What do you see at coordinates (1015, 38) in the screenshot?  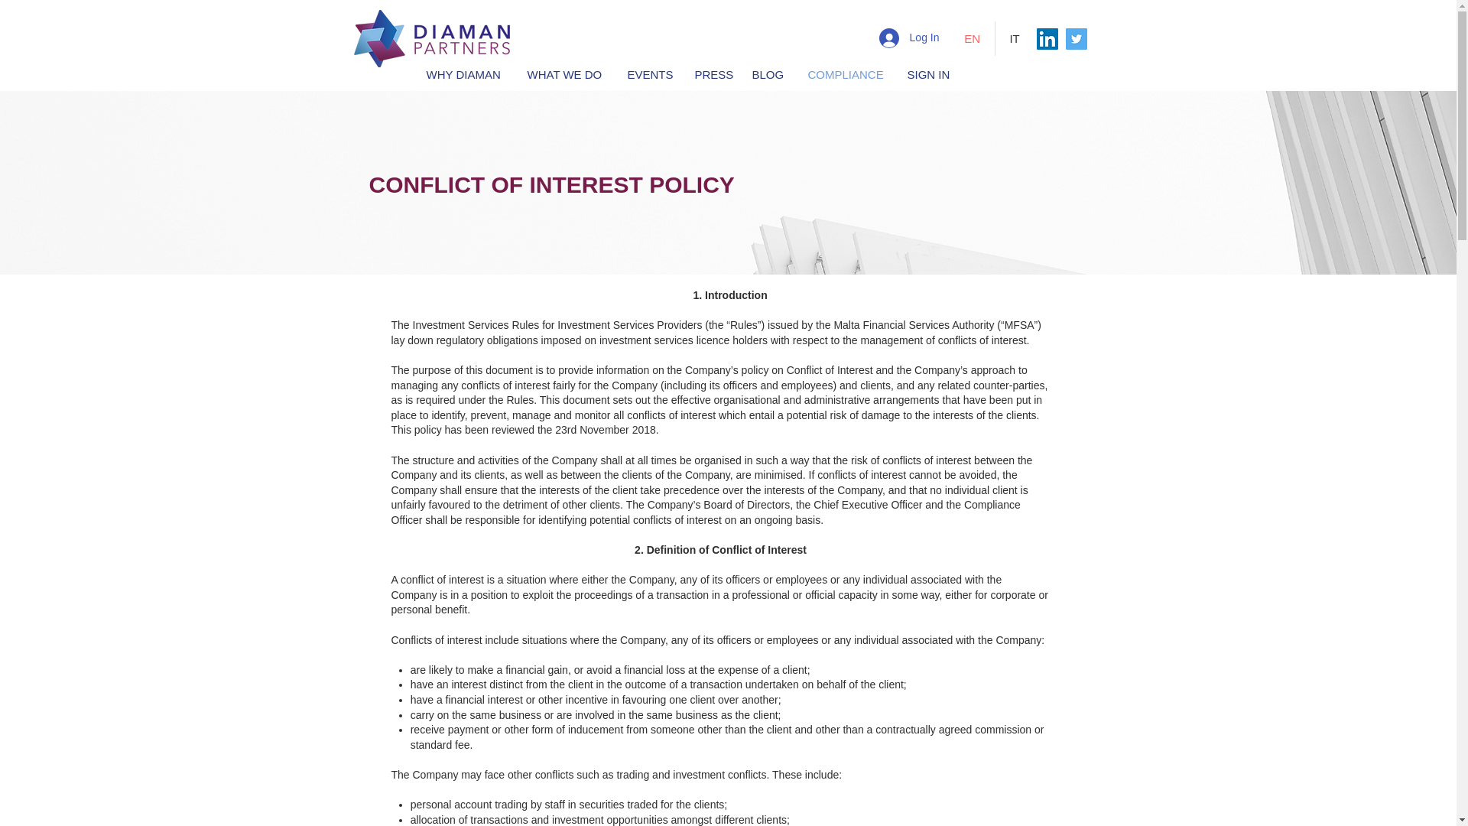 I see `IT` at bounding box center [1015, 38].